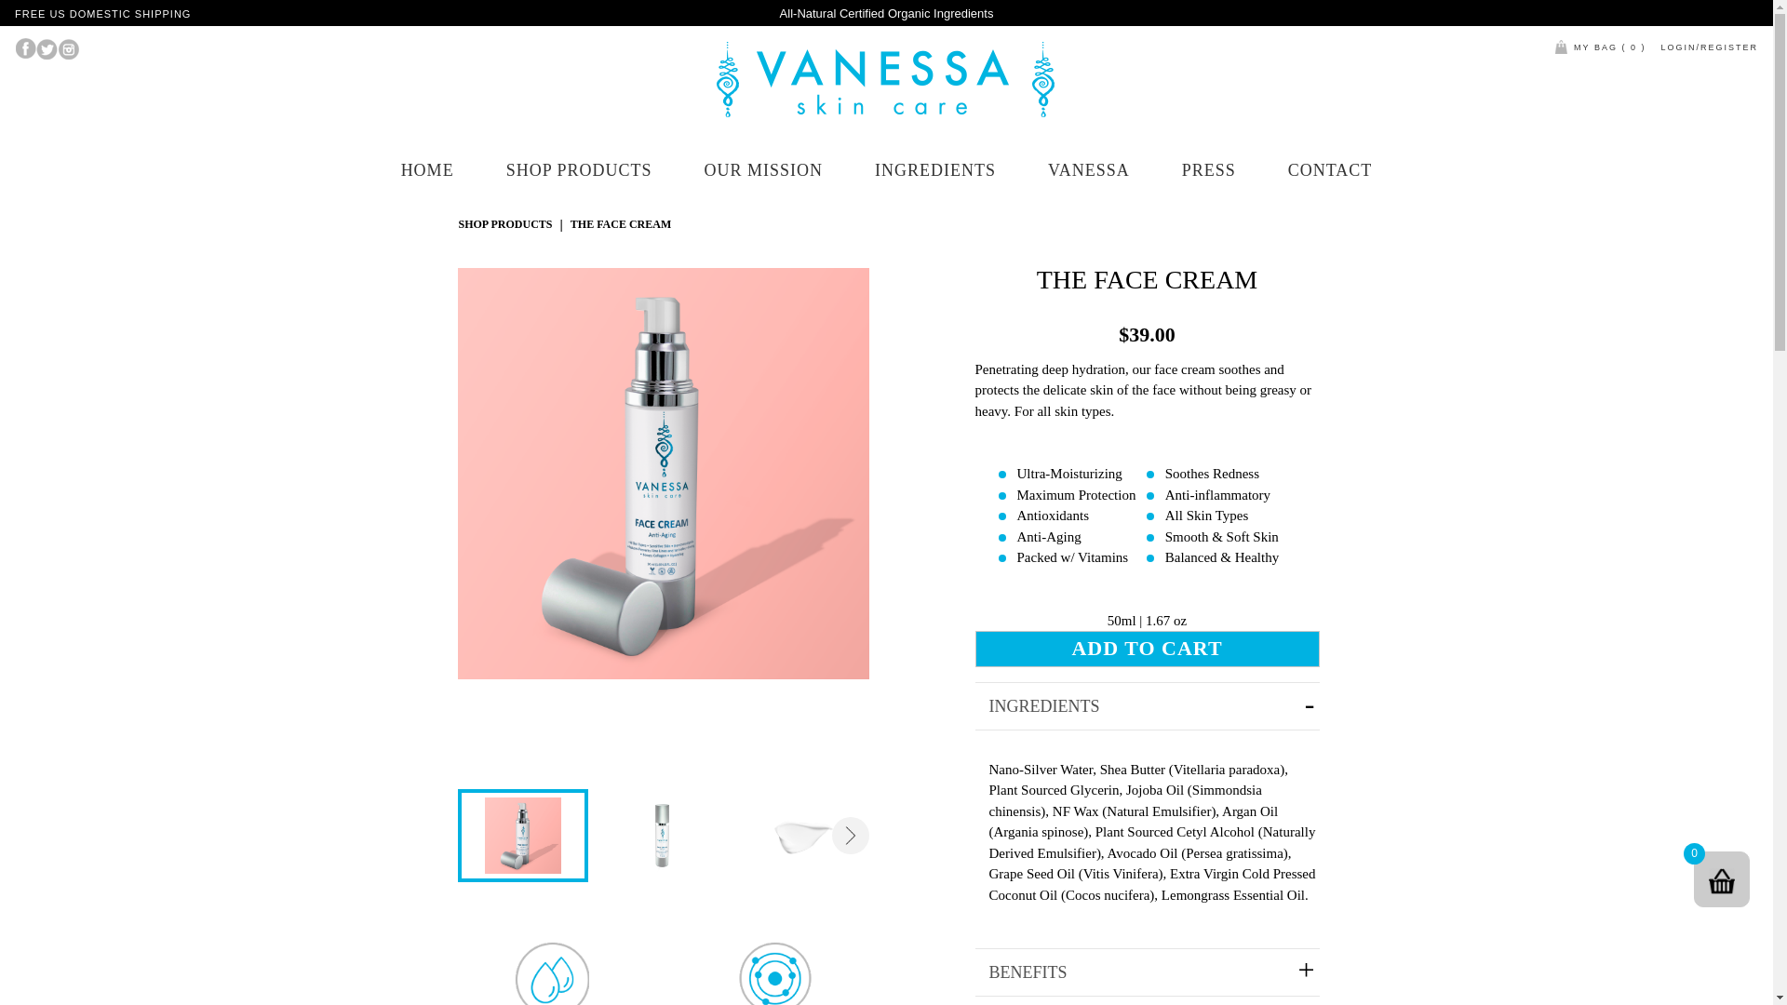 This screenshot has height=1005, width=1787. What do you see at coordinates (1148, 705) in the screenshot?
I see `INGREDIENTS` at bounding box center [1148, 705].